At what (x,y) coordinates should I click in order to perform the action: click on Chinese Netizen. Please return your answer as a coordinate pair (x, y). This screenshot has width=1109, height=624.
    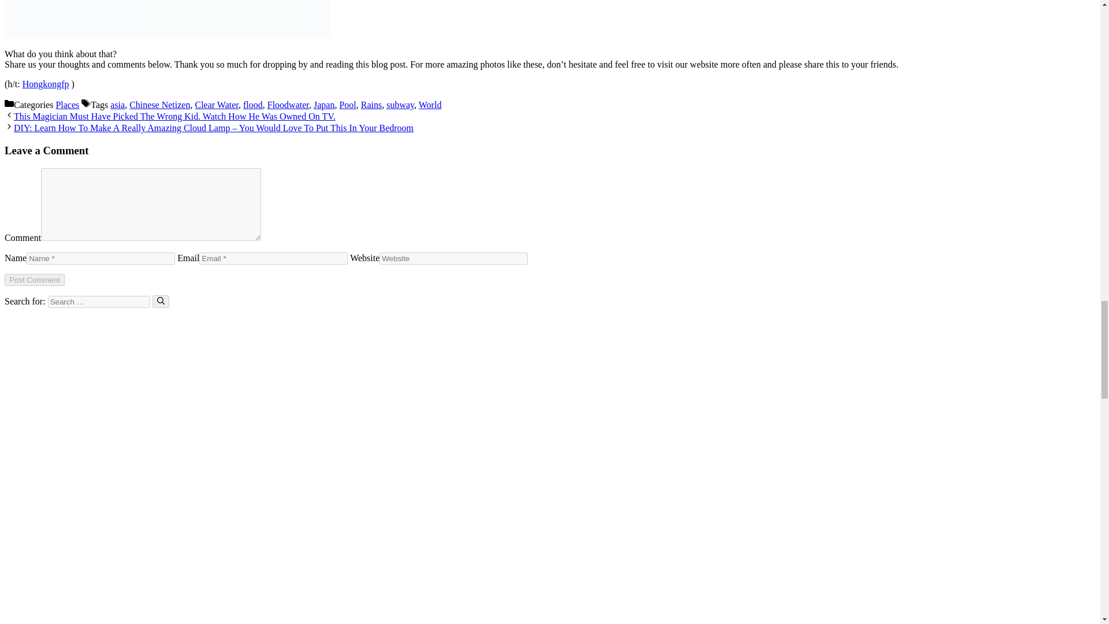
    Looking at the image, I should click on (159, 105).